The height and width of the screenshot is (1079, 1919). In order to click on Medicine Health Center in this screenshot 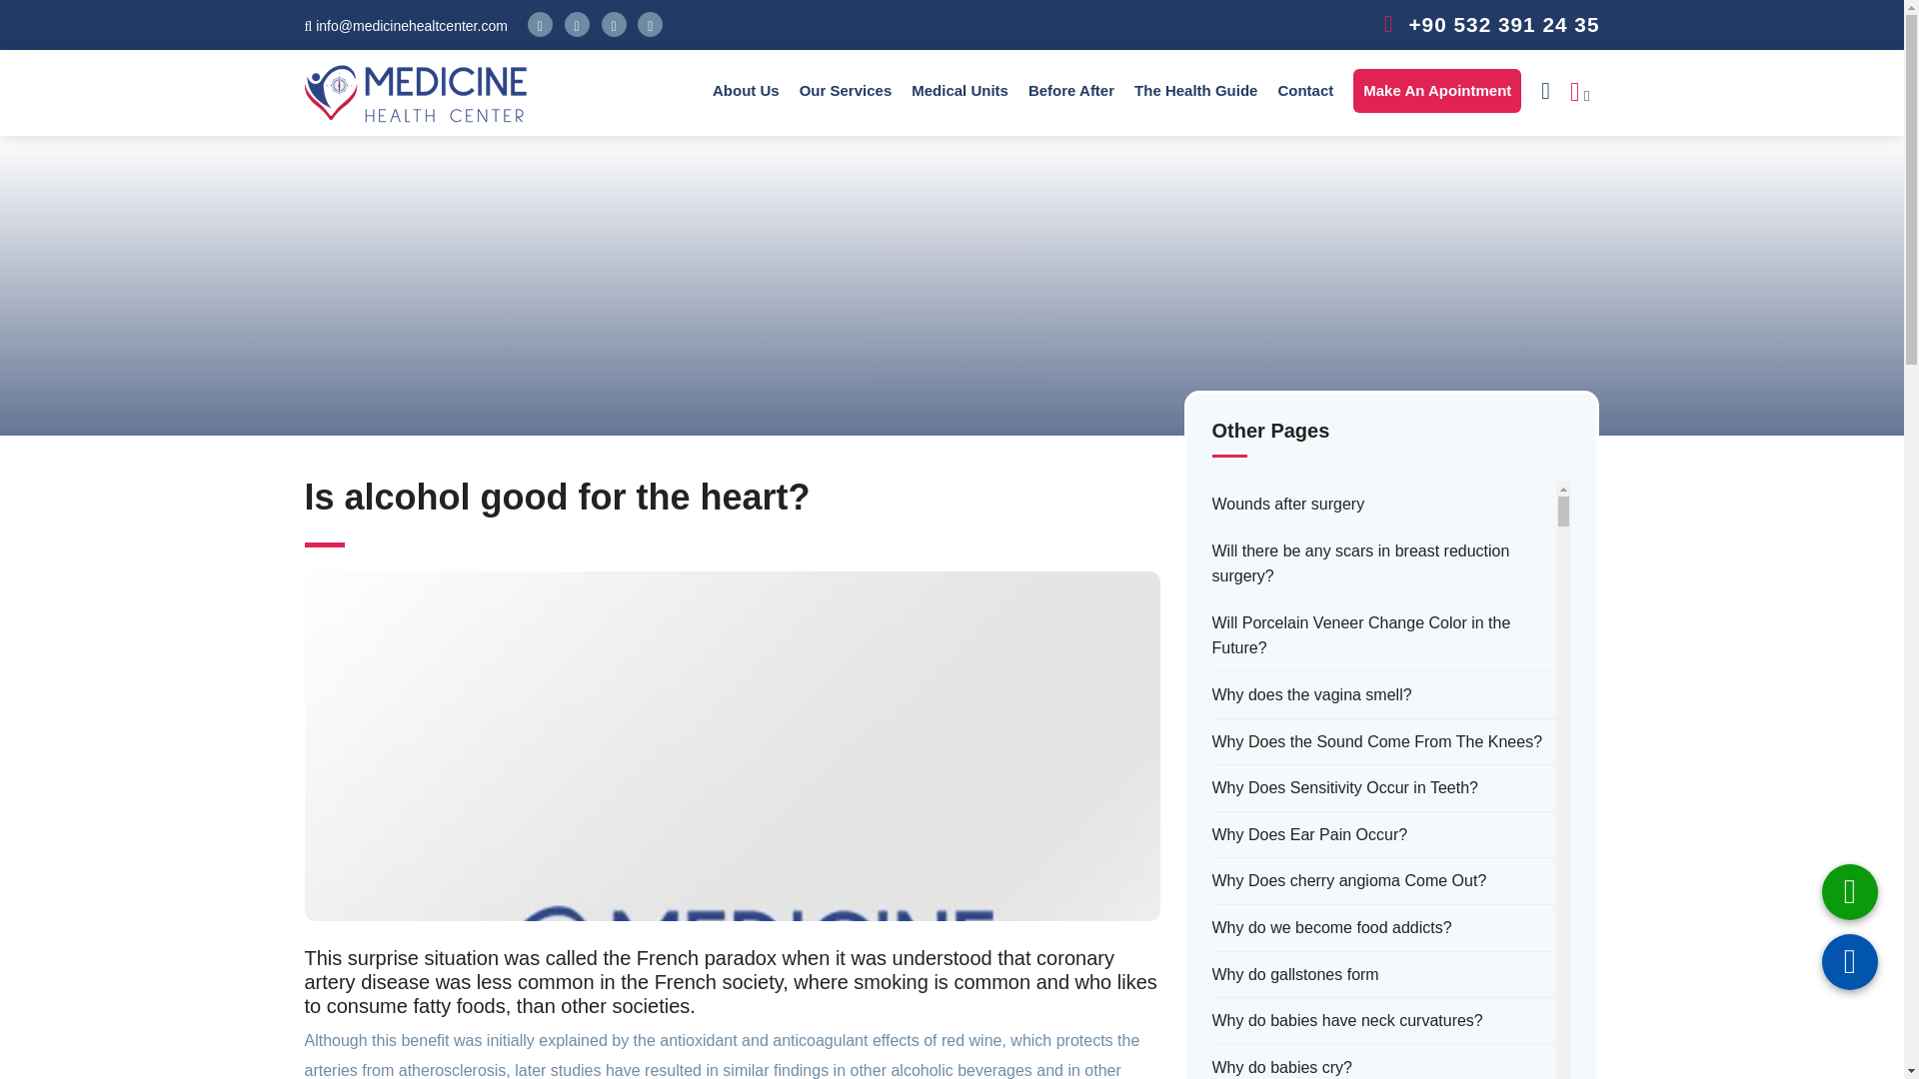, I will do `click(414, 93)`.